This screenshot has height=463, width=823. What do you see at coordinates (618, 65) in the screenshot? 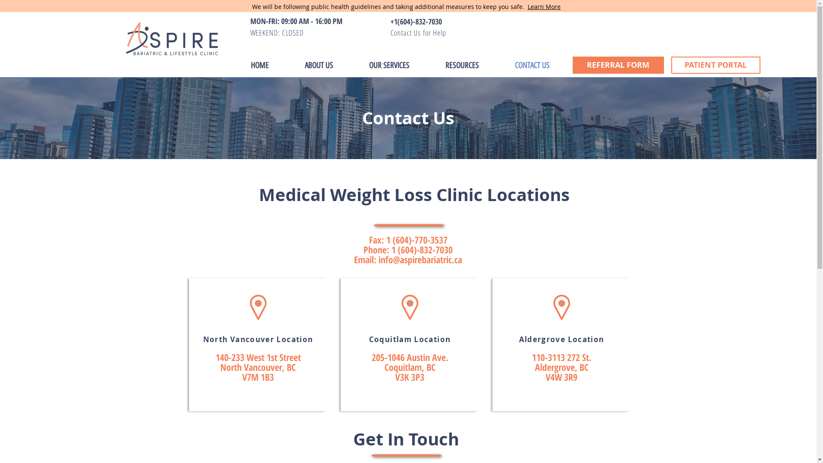
I see `REFERRAL FORM` at bounding box center [618, 65].